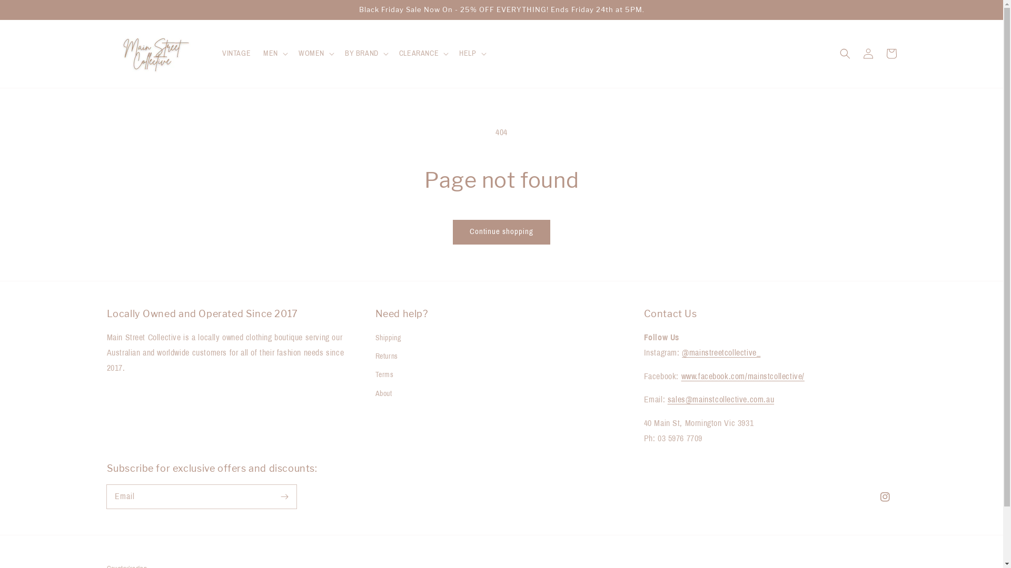  I want to click on About, so click(383, 393).